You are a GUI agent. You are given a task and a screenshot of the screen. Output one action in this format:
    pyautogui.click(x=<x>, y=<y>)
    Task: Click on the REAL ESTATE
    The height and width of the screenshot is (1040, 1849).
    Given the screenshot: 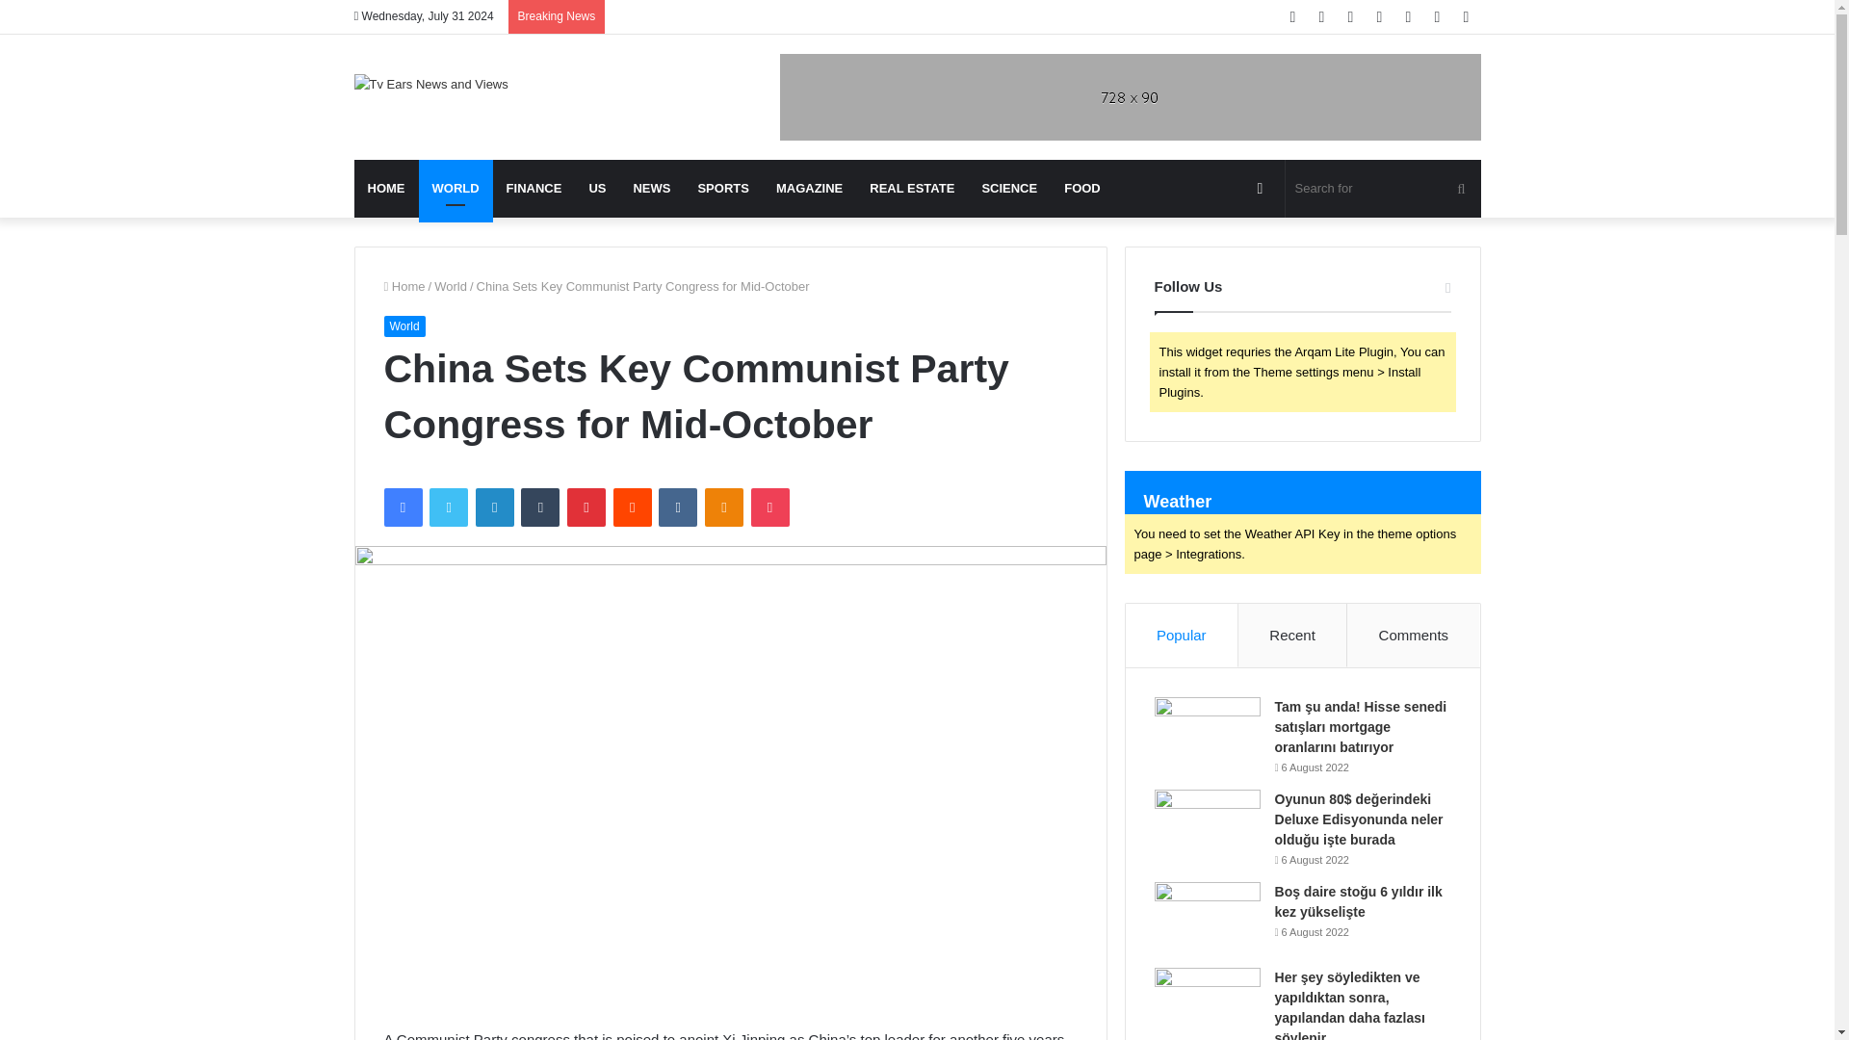 What is the action you would take?
    pyautogui.click(x=911, y=189)
    